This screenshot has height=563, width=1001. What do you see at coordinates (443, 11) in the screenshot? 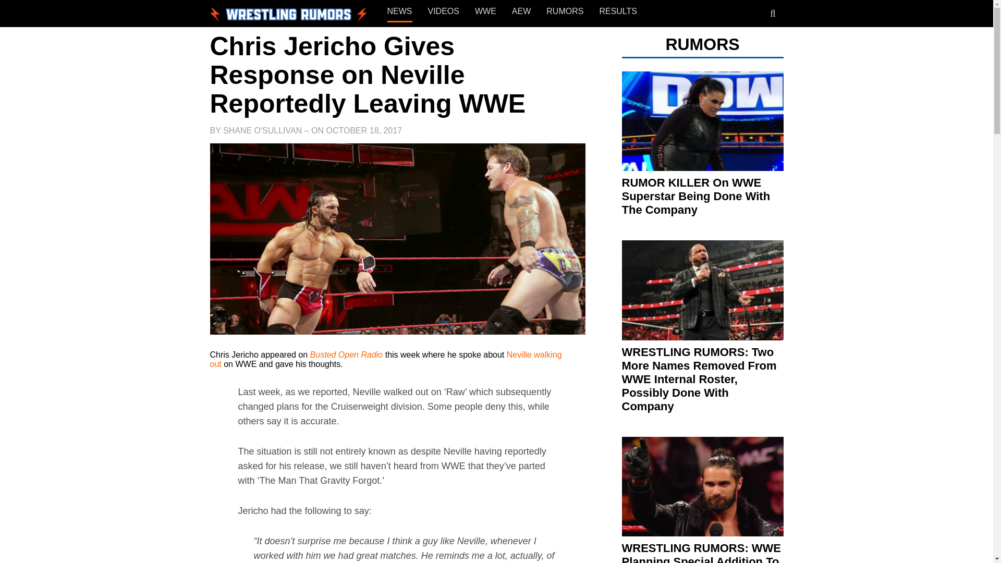
I see `VIDEOS` at bounding box center [443, 11].